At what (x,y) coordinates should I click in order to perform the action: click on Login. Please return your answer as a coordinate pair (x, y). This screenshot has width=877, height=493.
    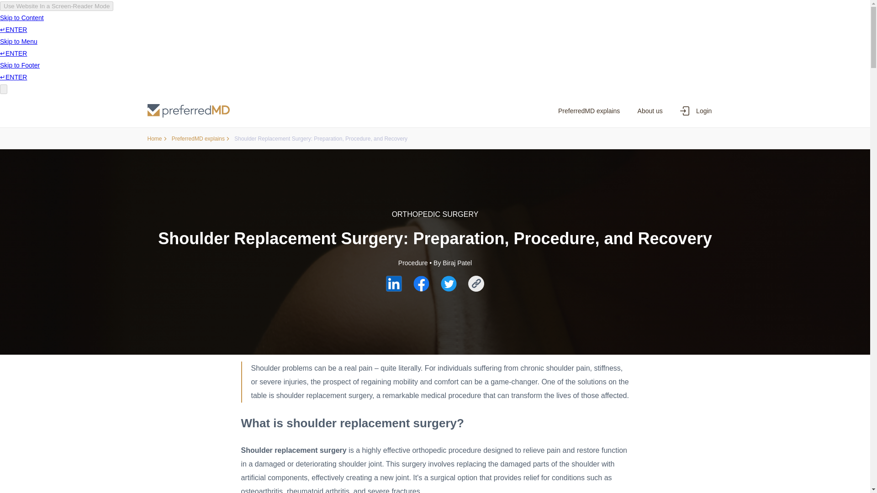
    Looking at the image, I should click on (696, 111).